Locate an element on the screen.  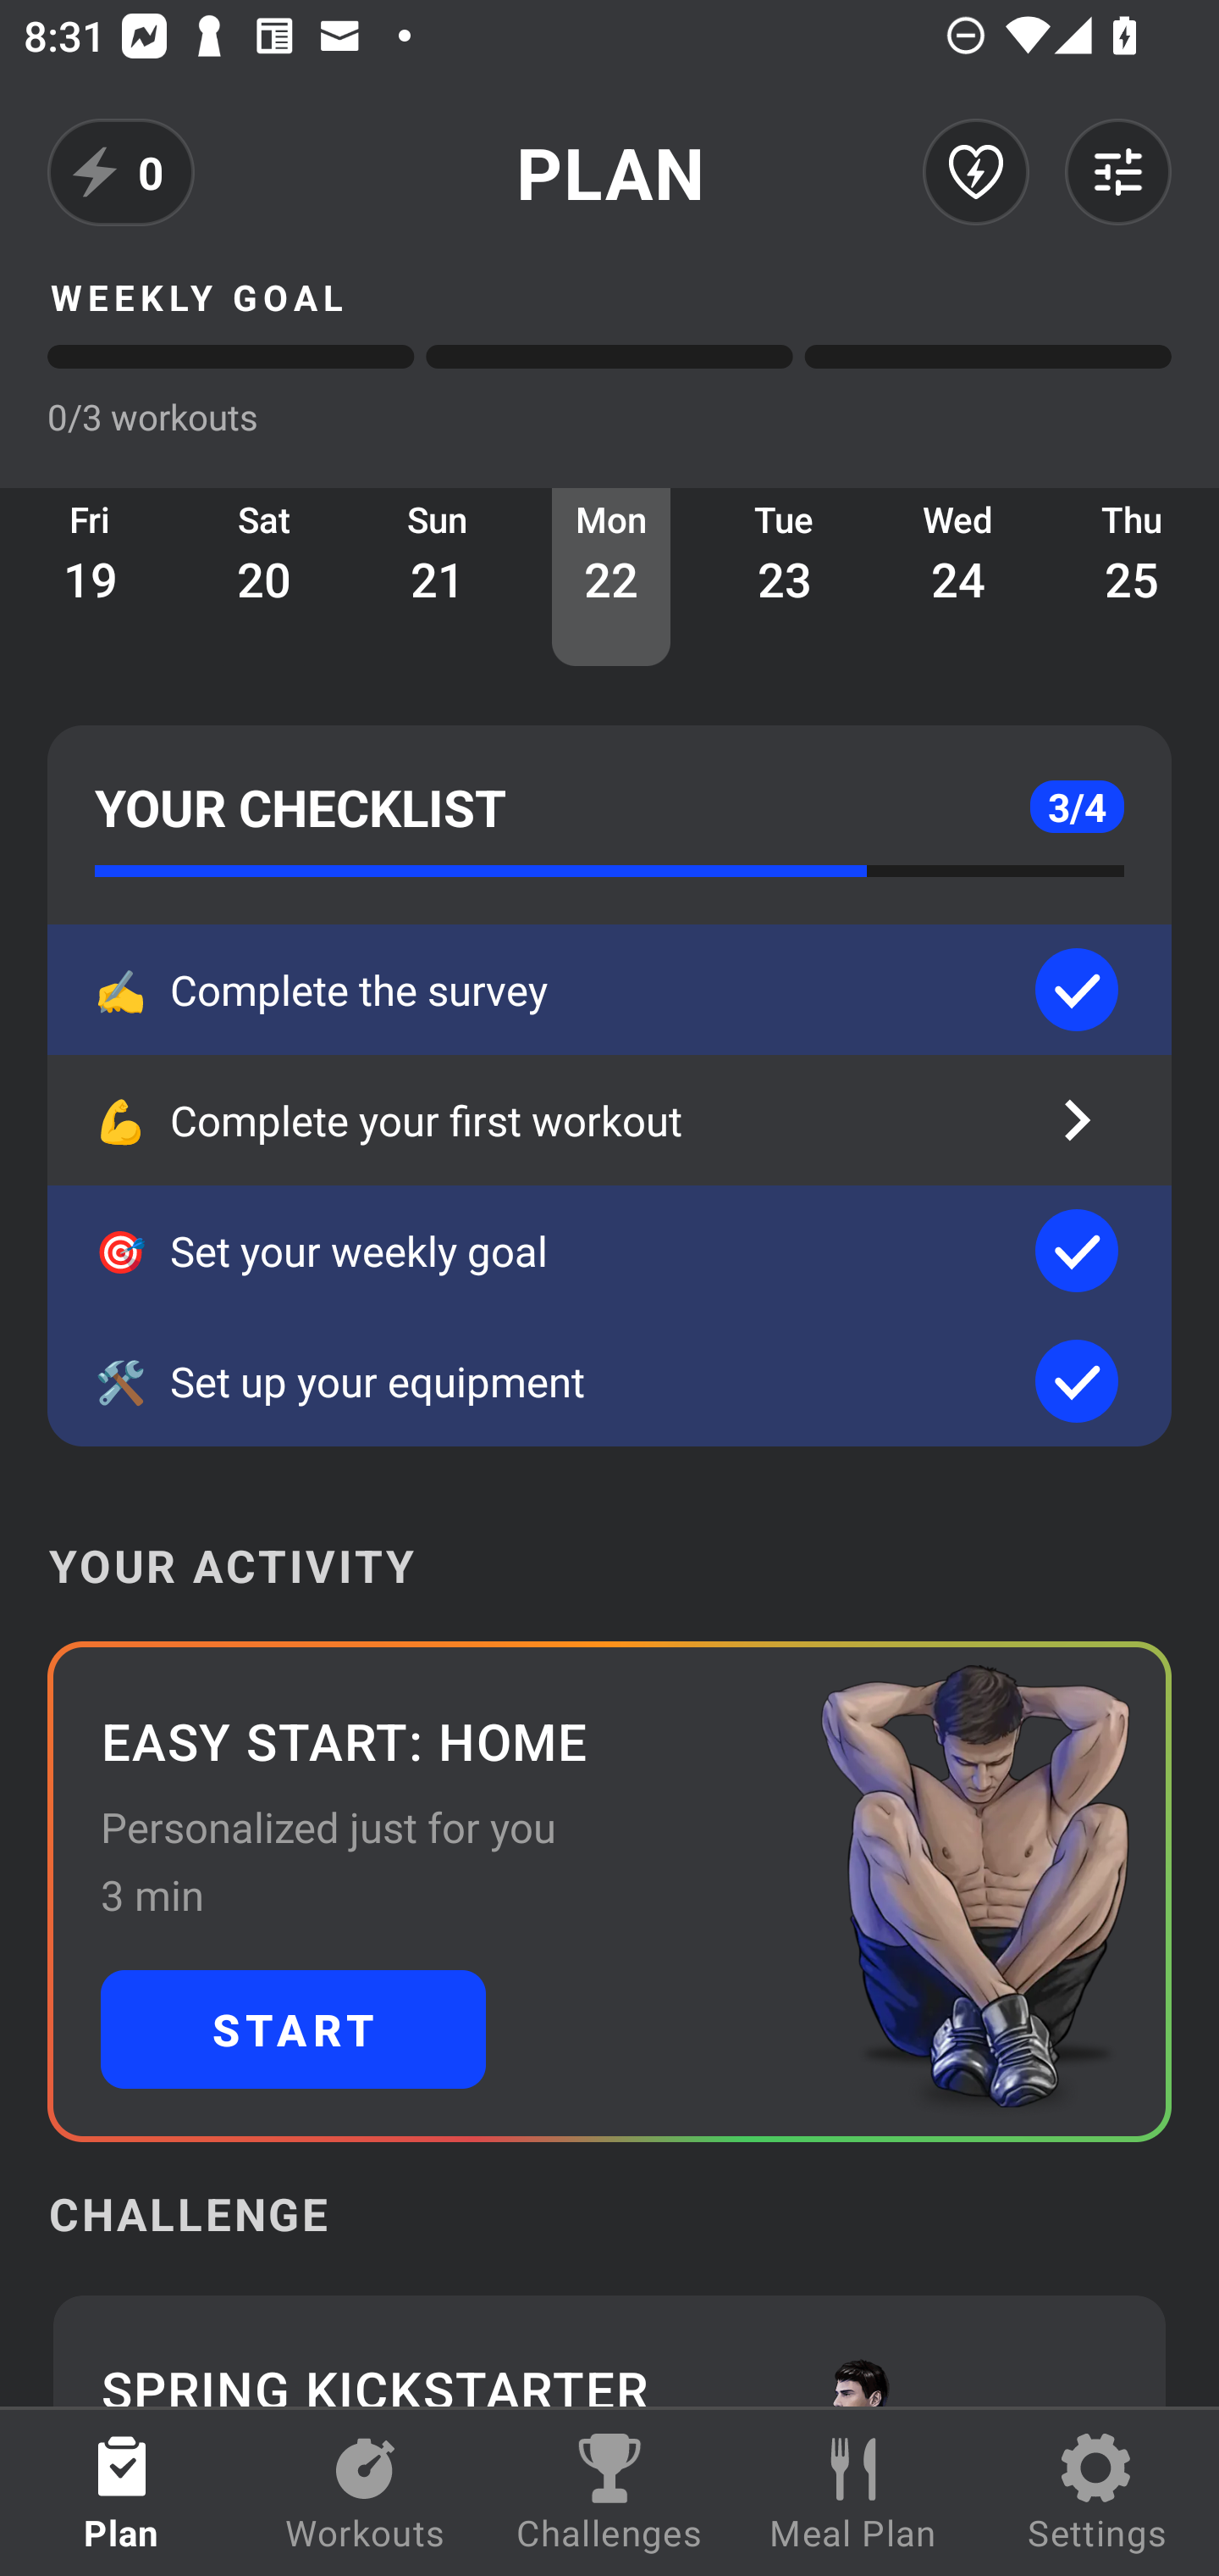
 Settings  is located at coordinates (1097, 2493).